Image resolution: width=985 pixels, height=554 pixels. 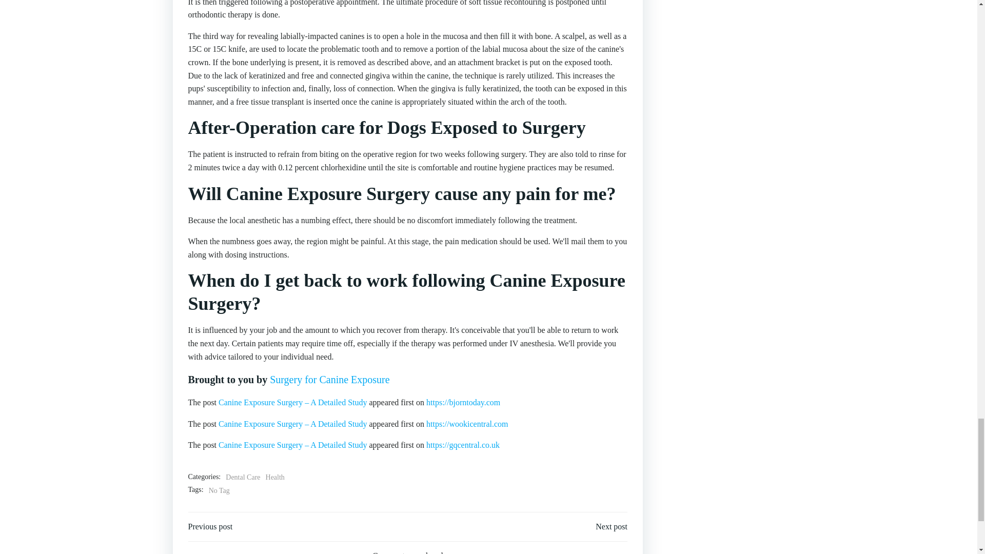 What do you see at coordinates (612, 526) in the screenshot?
I see `Next post` at bounding box center [612, 526].